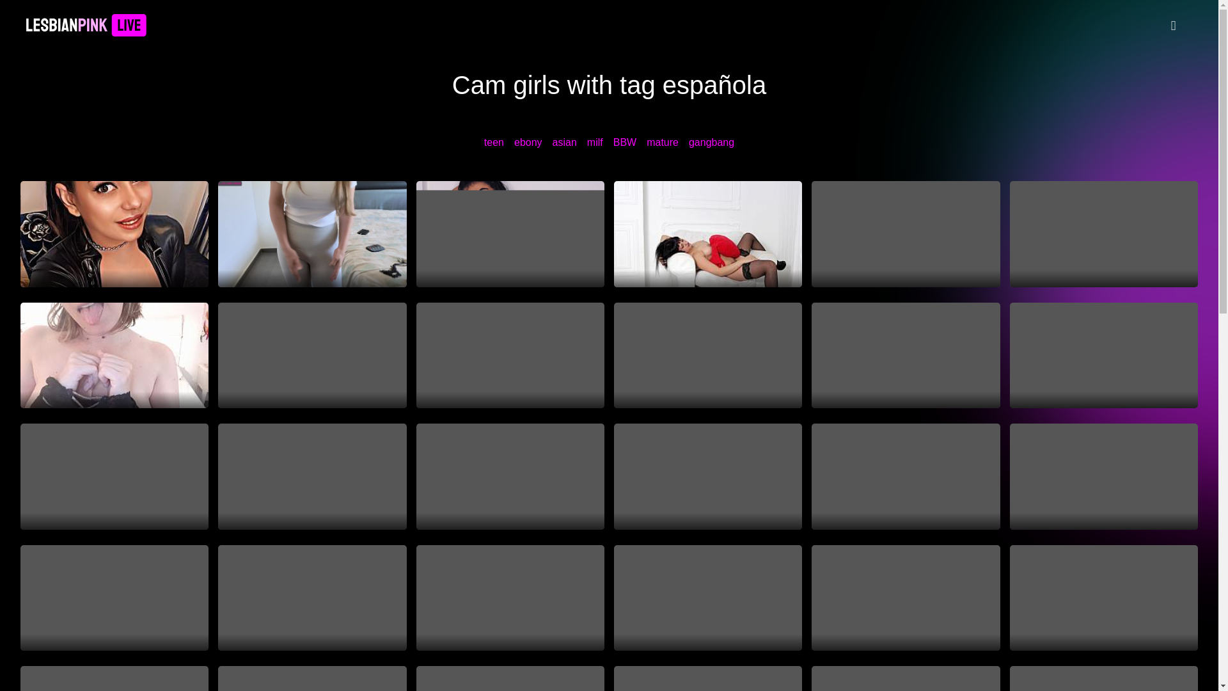 This screenshot has width=1228, height=691. What do you see at coordinates (906, 234) in the screenshot?
I see `Athanas` at bounding box center [906, 234].